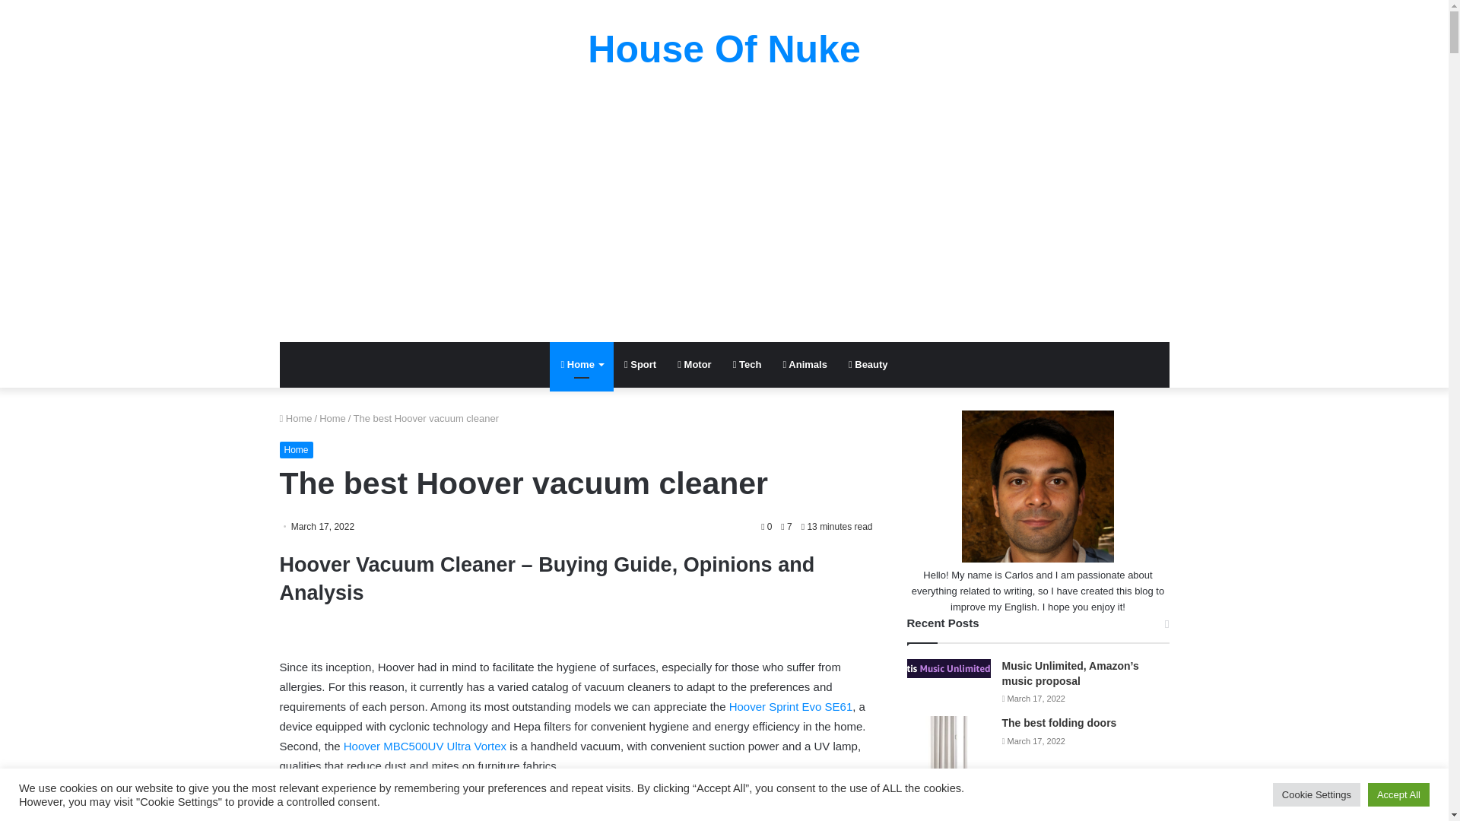 The width and height of the screenshot is (1460, 821). Describe the element at coordinates (424, 747) in the screenshot. I see `Hoover MBC500UV Ultra Vortex` at that location.